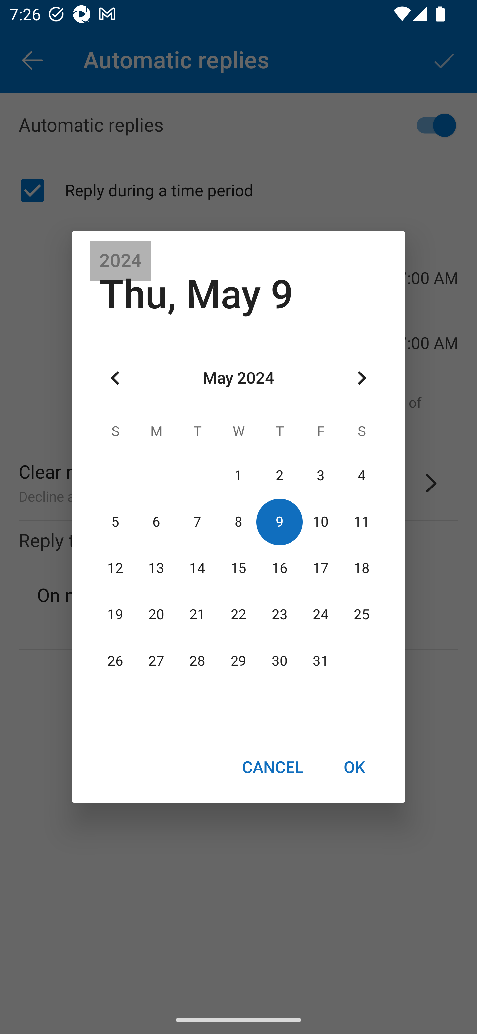 Image resolution: width=477 pixels, height=1034 pixels. What do you see at coordinates (238, 522) in the screenshot?
I see `8 08 May 2024` at bounding box center [238, 522].